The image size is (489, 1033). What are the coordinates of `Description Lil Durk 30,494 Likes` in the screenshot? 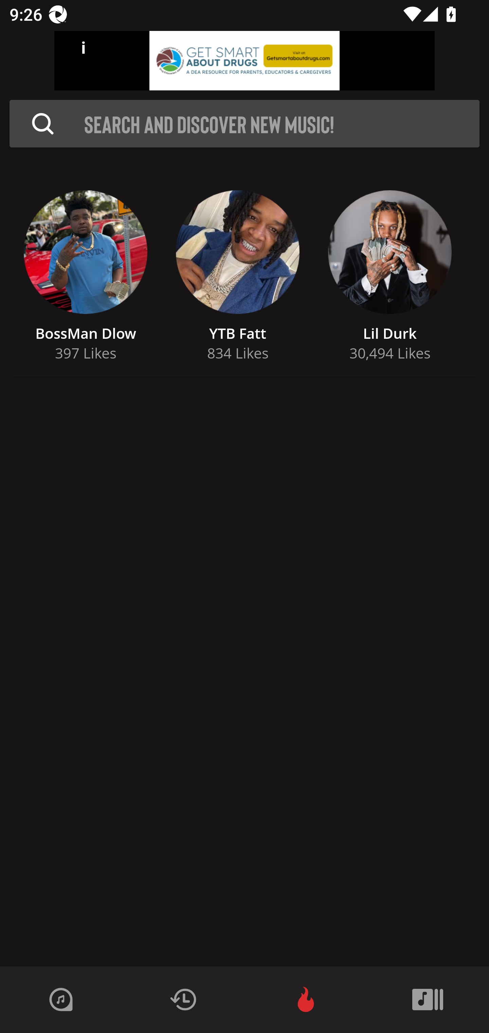 It's located at (390, 272).